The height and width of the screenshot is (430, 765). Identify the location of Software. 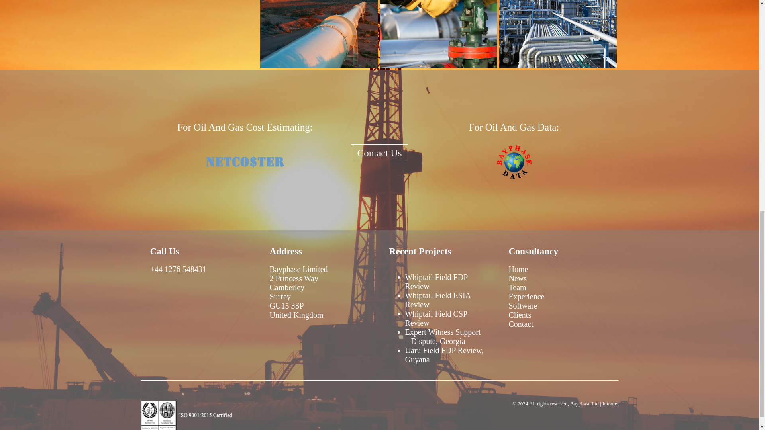
(523, 306).